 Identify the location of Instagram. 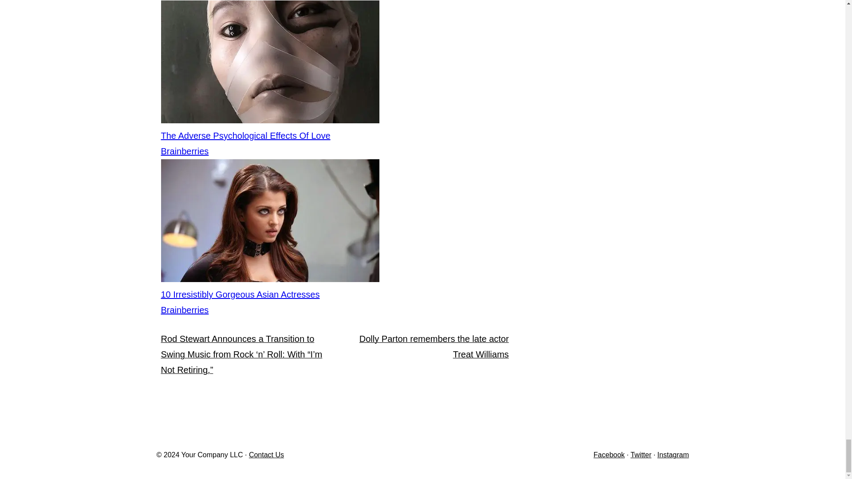
(673, 455).